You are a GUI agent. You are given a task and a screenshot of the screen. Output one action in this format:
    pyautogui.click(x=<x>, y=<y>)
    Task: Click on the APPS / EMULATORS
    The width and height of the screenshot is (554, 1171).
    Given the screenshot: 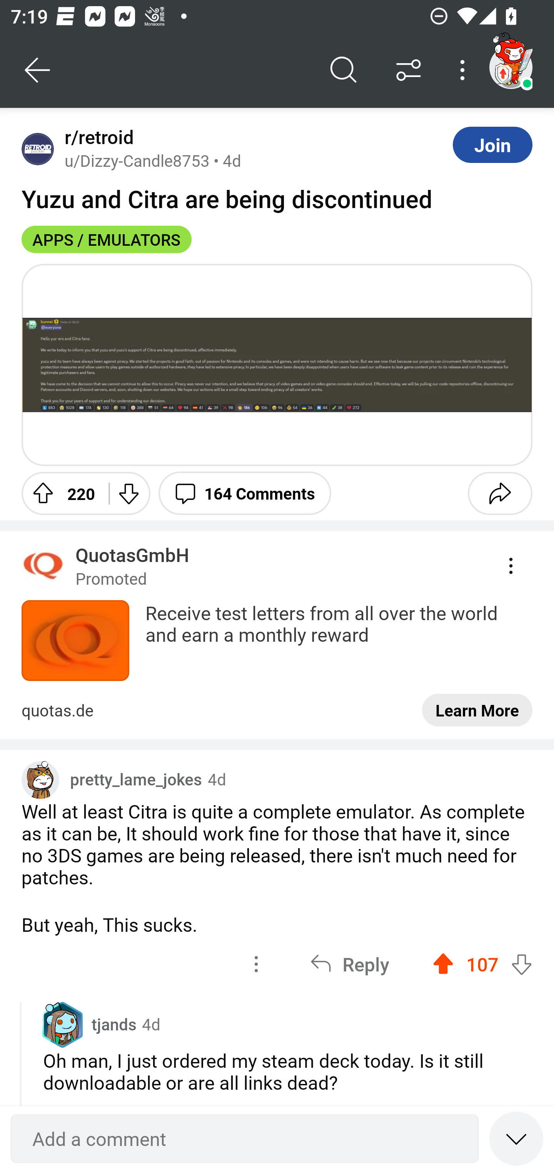 What is the action you would take?
    pyautogui.click(x=107, y=239)
    